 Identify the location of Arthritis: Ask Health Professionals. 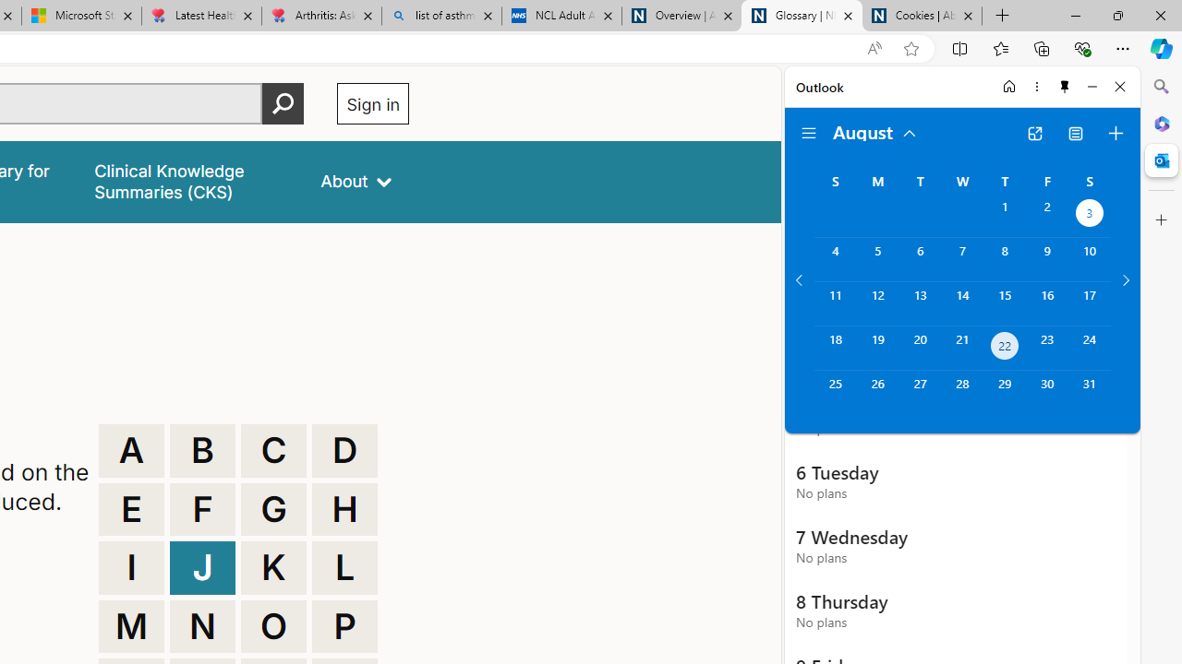
(321, 17).